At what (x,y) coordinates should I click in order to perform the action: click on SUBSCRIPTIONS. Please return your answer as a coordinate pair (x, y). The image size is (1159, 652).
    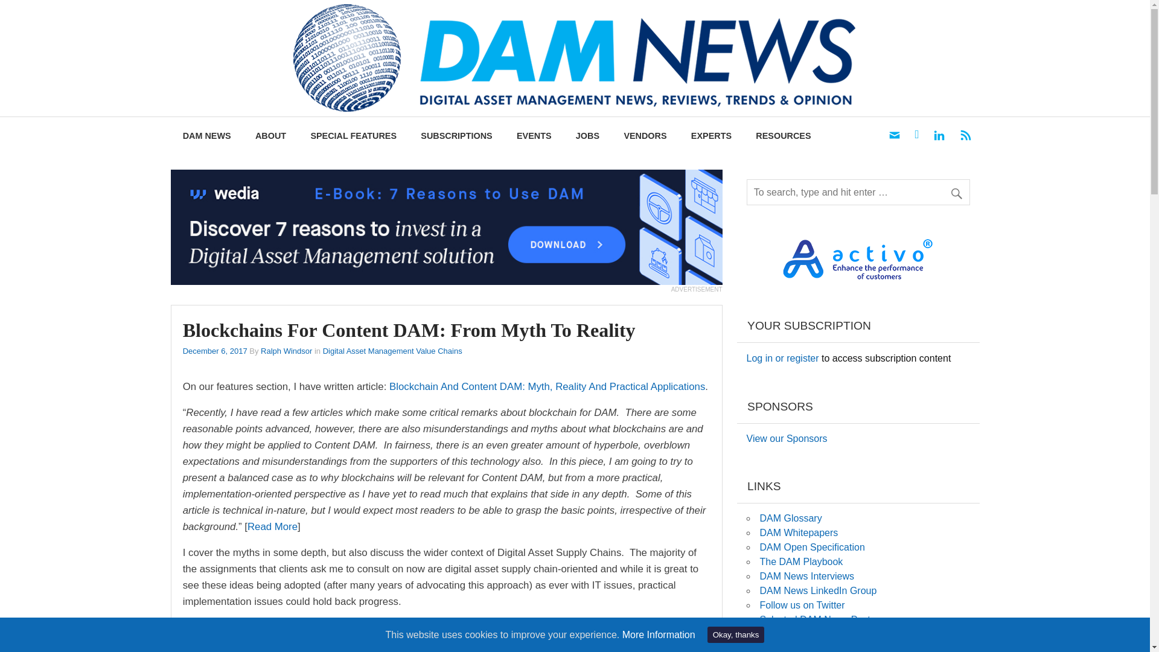
    Looking at the image, I should click on (456, 136).